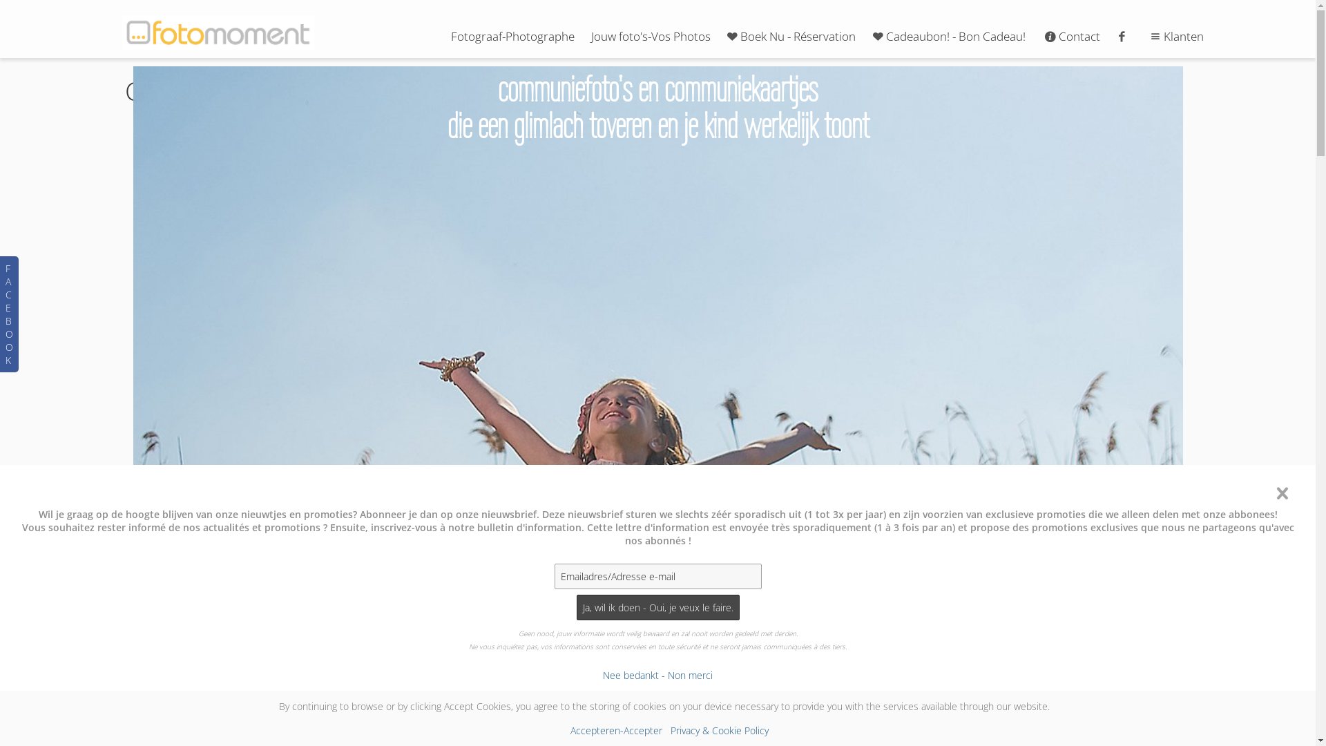 This screenshot has height=746, width=1326. I want to click on Nee bedankt - Non merci, so click(657, 676).